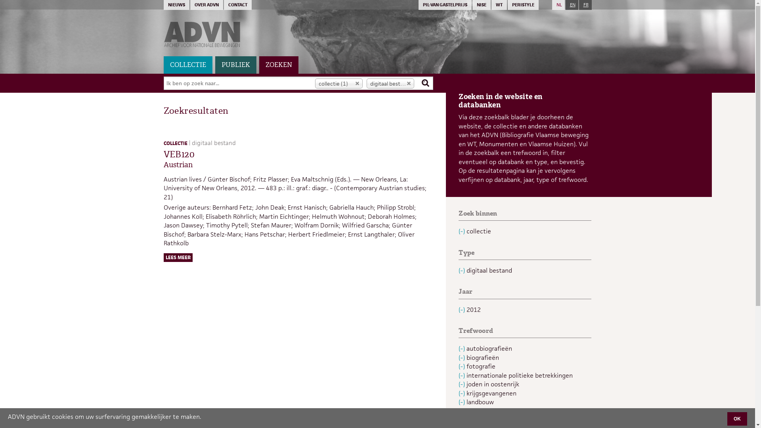 This screenshot has width=761, height=428. I want to click on (-)
Remove 2012 filter, so click(463, 310).